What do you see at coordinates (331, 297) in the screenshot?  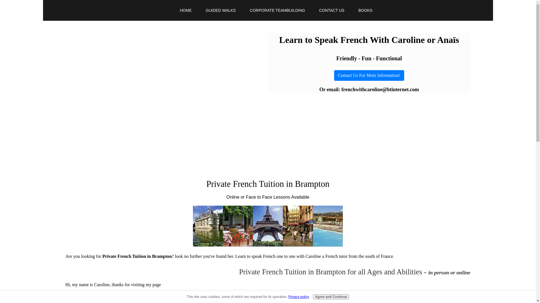 I see `Agree and Continue` at bounding box center [331, 297].